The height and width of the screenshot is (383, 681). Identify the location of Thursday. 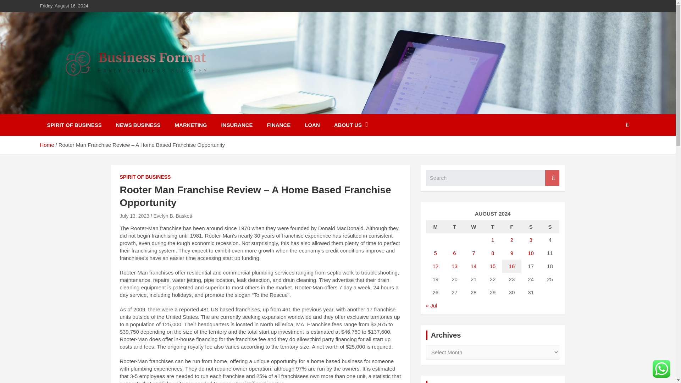
(492, 227).